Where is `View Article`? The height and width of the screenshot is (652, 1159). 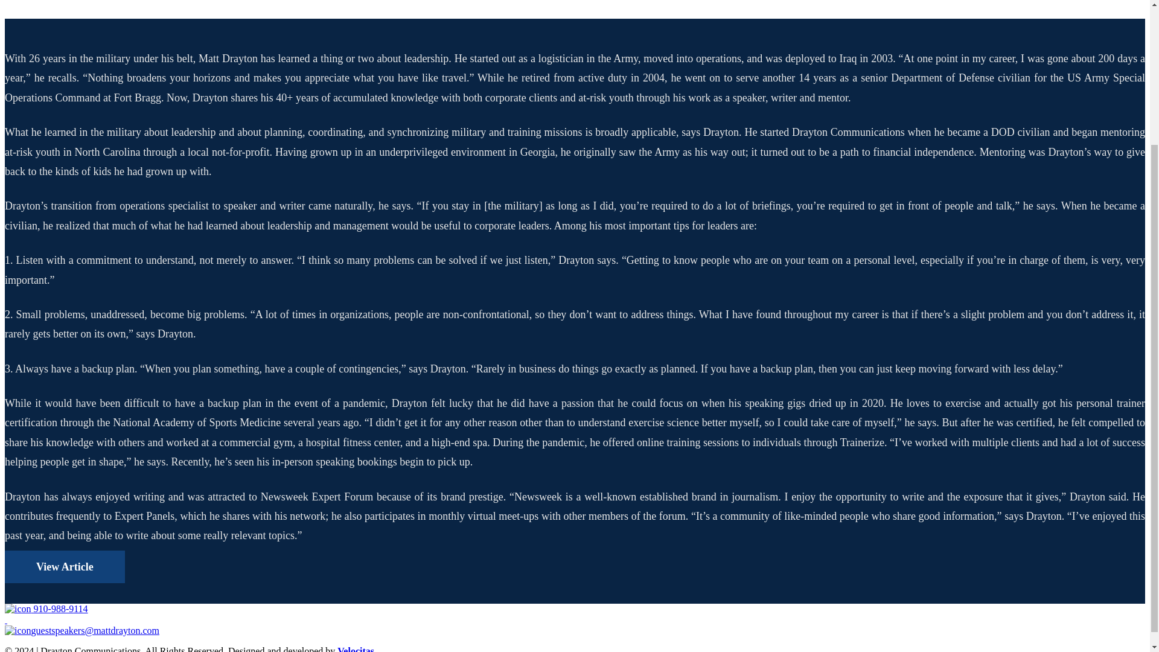 View Article is located at coordinates (65, 566).